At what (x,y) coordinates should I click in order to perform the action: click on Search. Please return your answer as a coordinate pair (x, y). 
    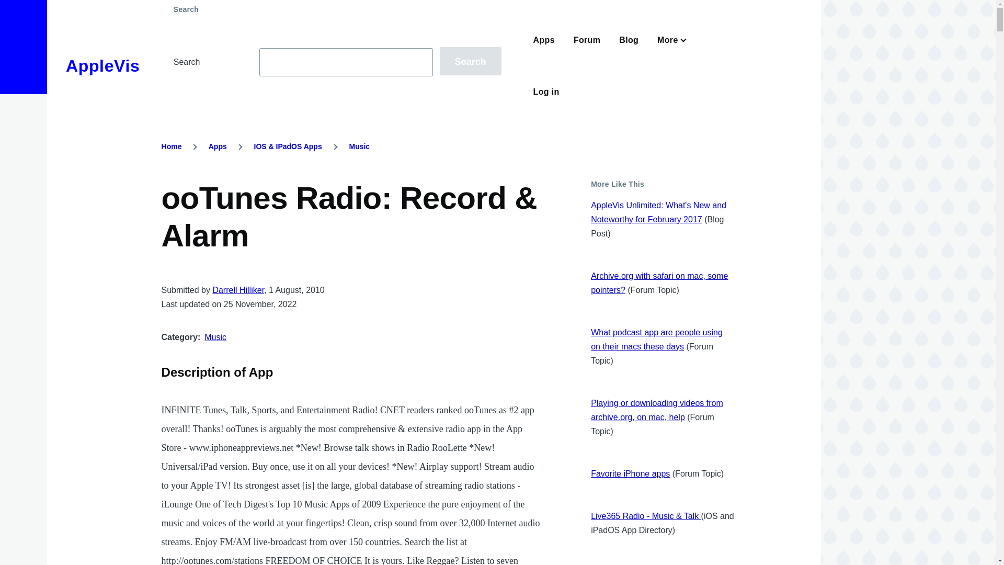
    Looking at the image, I should click on (470, 61).